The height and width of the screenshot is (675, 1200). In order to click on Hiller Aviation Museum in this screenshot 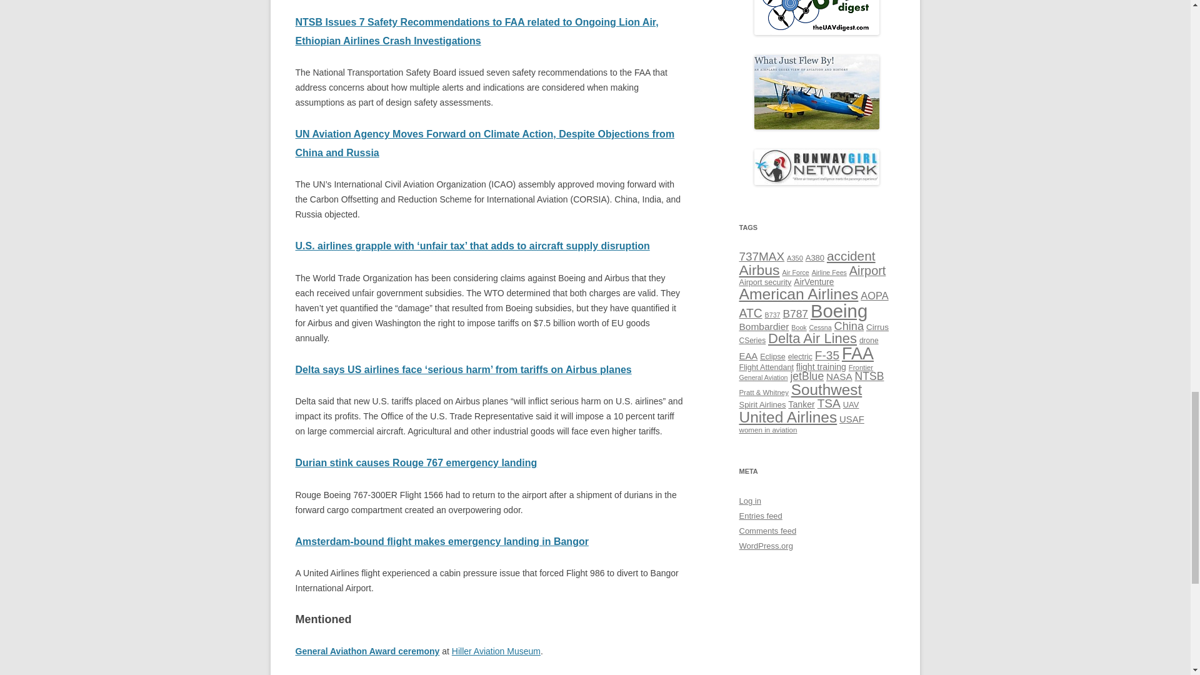, I will do `click(496, 651)`.